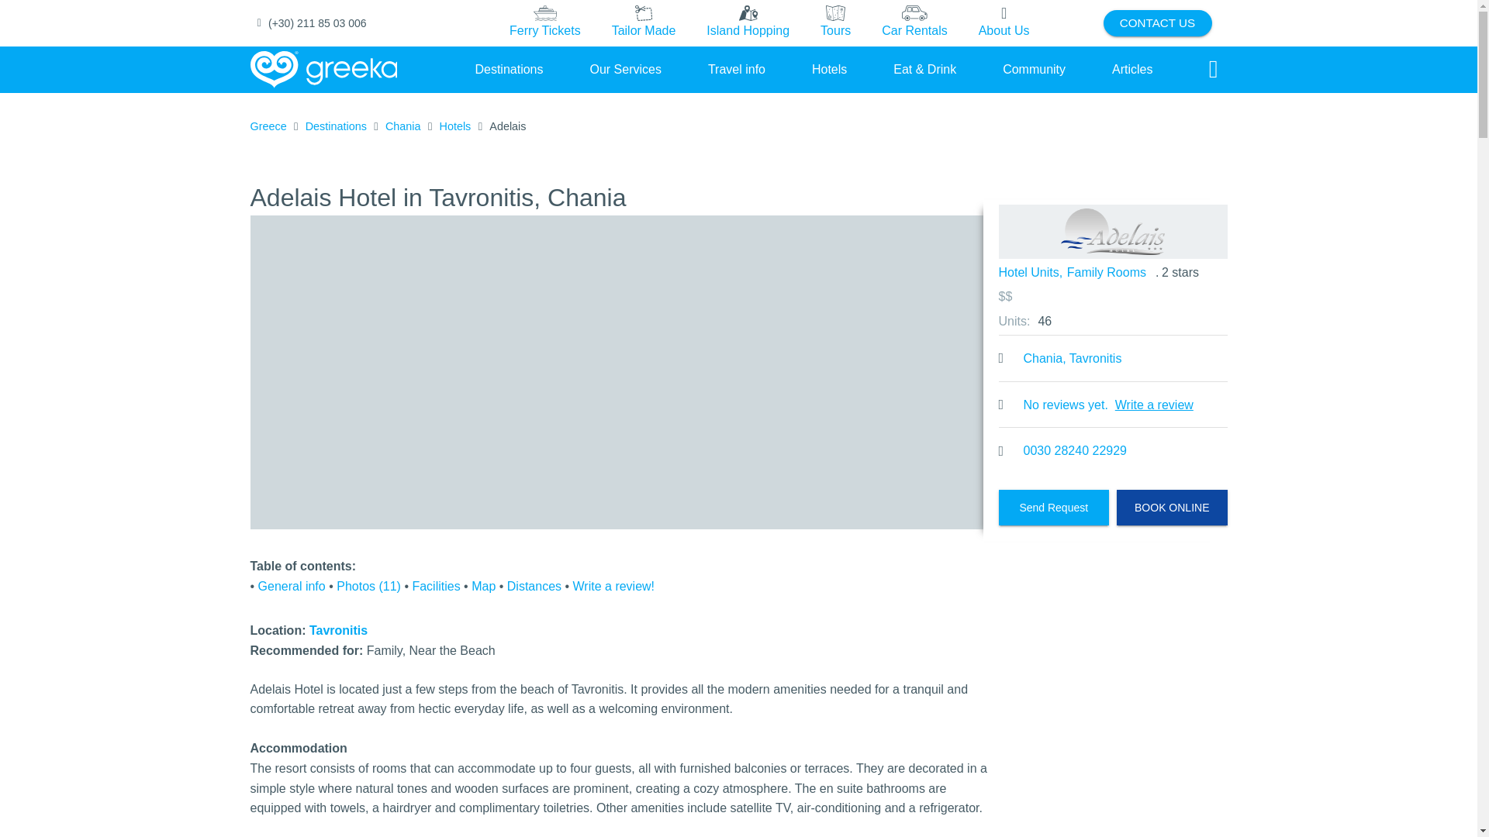 The height and width of the screenshot is (837, 1489). Describe the element at coordinates (1004, 23) in the screenshot. I see `About Us` at that location.